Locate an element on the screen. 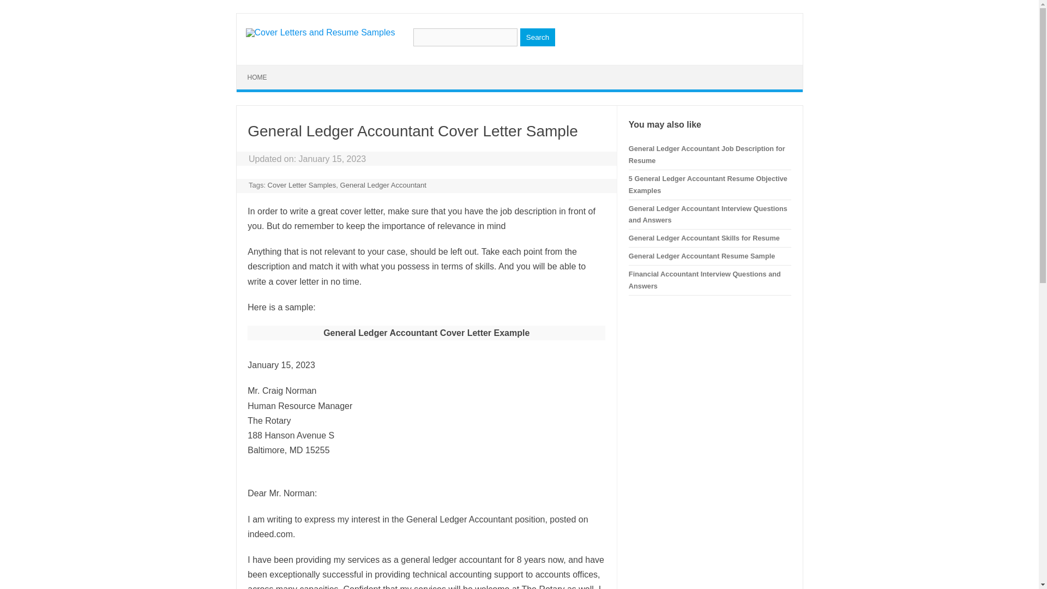  General Ledger Accountant Interview Questions and Answers is located at coordinates (708, 214).